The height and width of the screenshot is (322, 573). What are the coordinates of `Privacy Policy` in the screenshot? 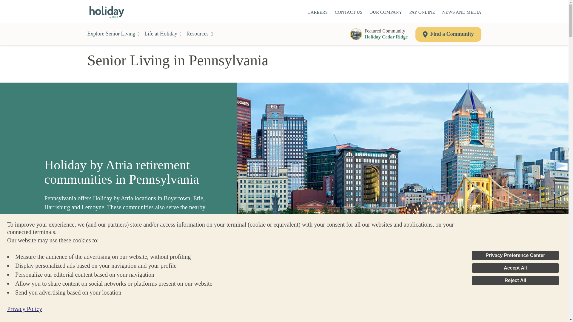 It's located at (24, 309).